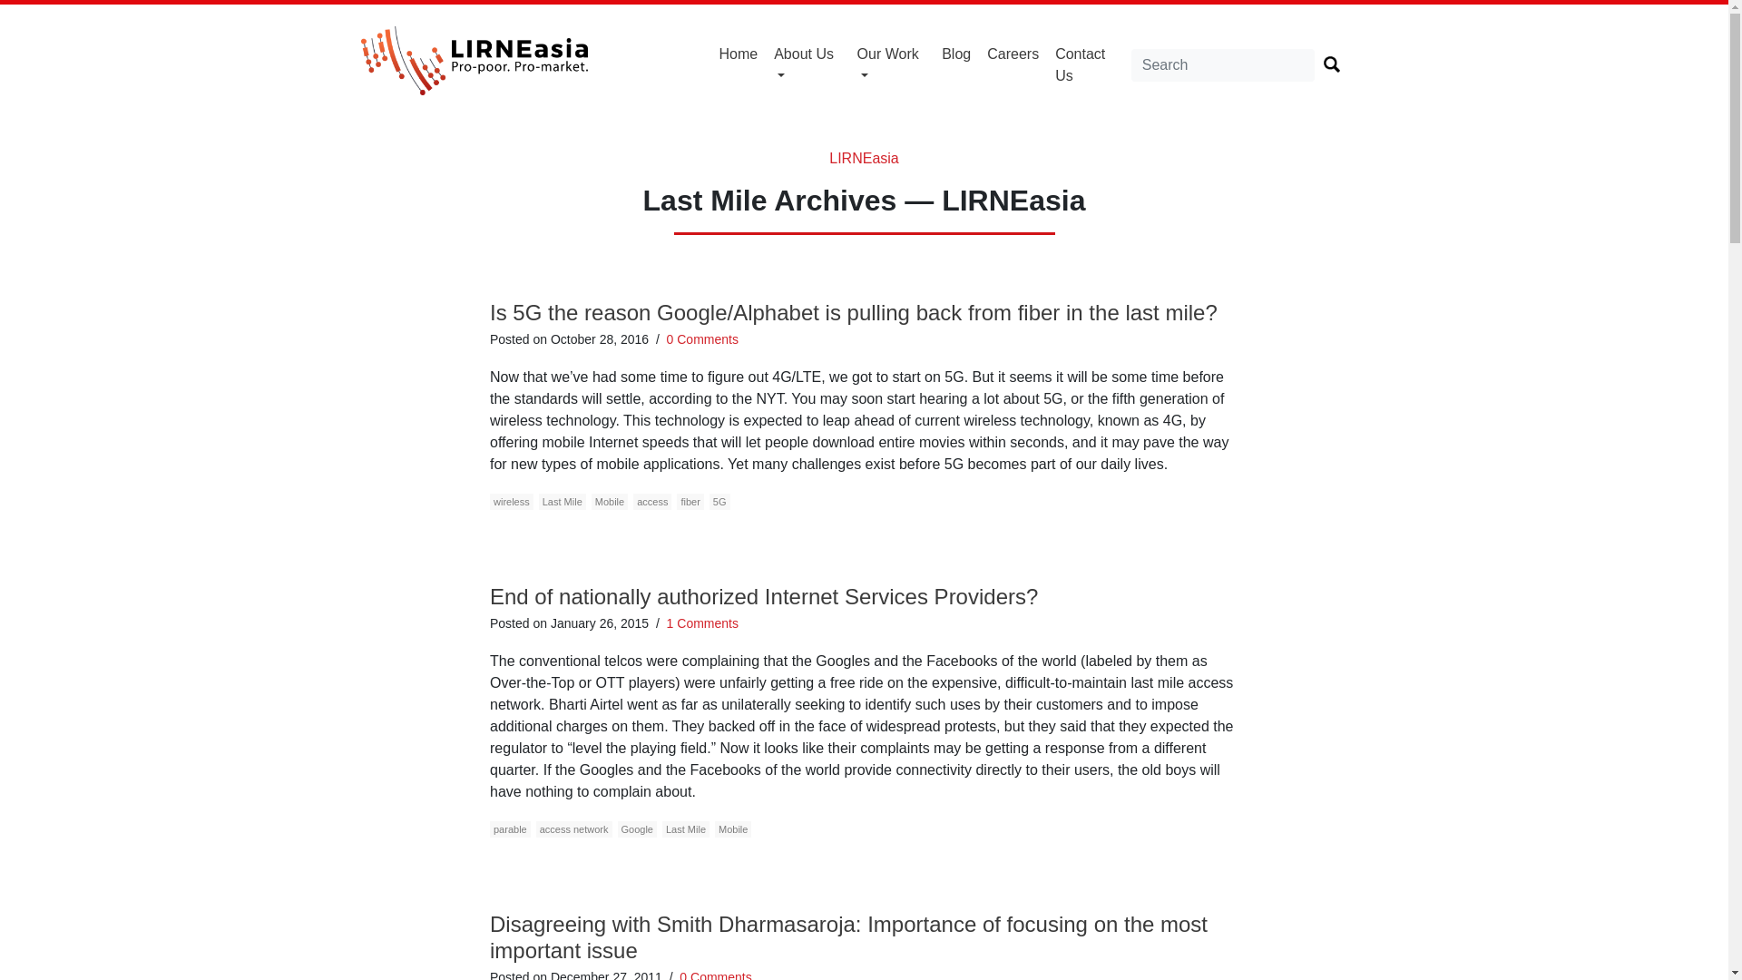 This screenshot has height=980, width=1742. What do you see at coordinates (702, 339) in the screenshot?
I see `0 Comments` at bounding box center [702, 339].